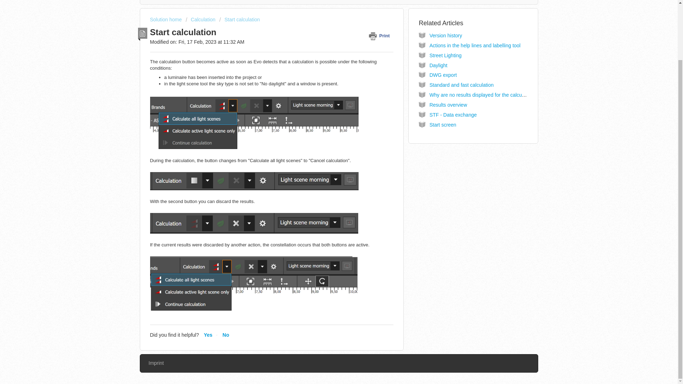  I want to click on DWG export, so click(443, 75).